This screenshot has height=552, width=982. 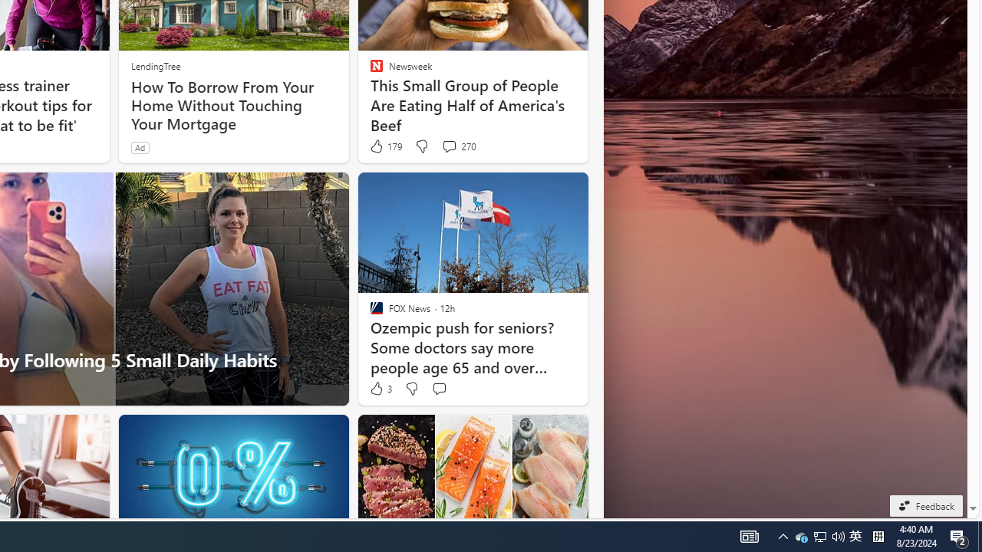 What do you see at coordinates (380, 389) in the screenshot?
I see `3 Like` at bounding box center [380, 389].